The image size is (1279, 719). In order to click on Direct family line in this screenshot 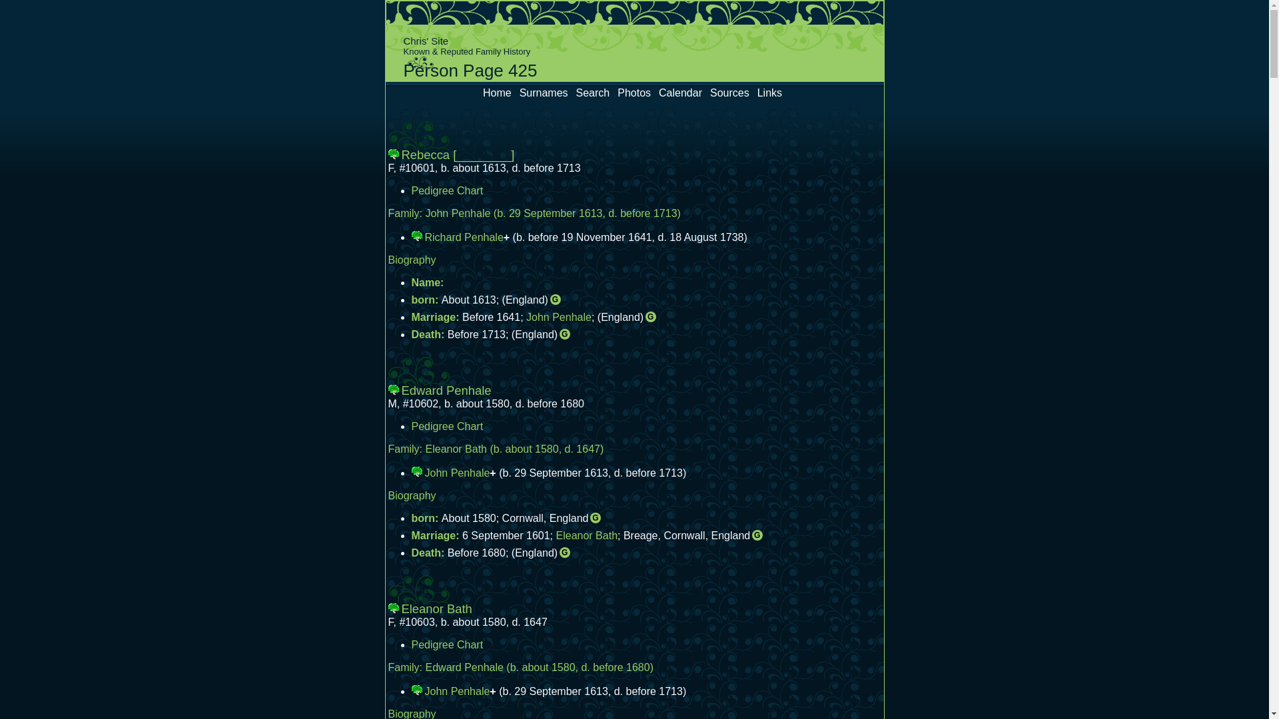, I will do `click(418, 236)`.